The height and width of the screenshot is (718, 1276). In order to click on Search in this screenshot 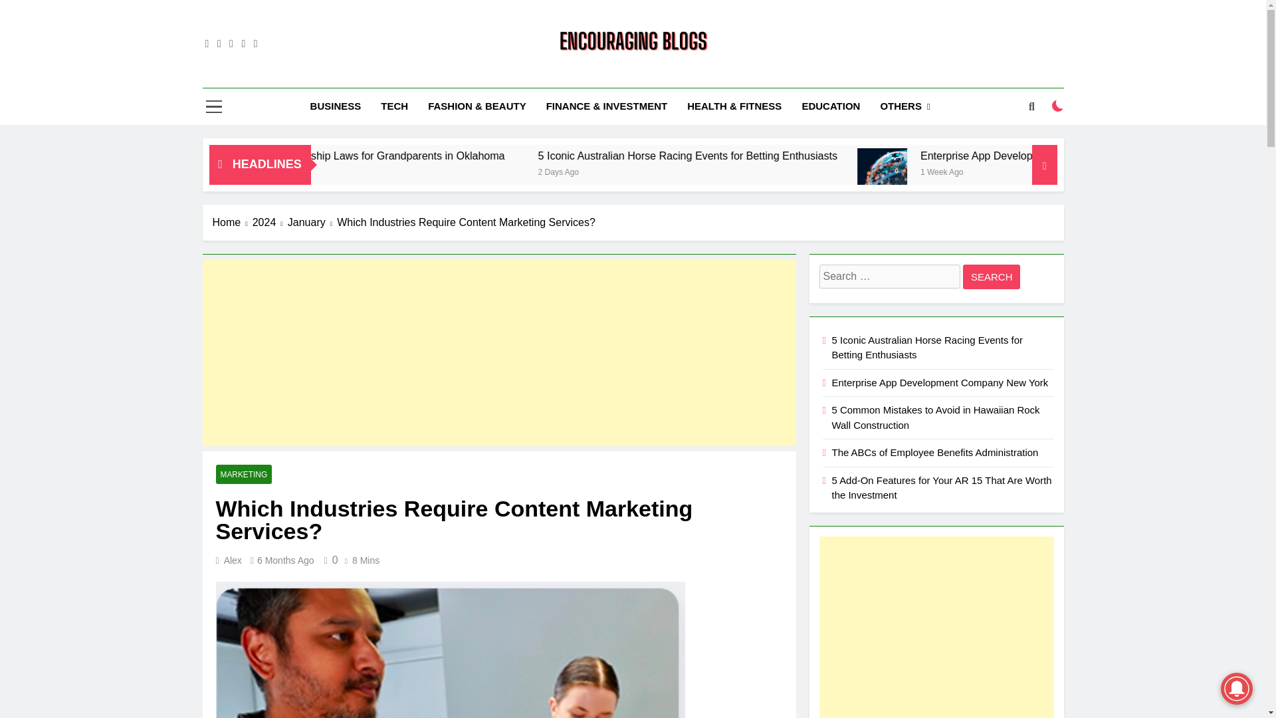, I will do `click(992, 277)`.